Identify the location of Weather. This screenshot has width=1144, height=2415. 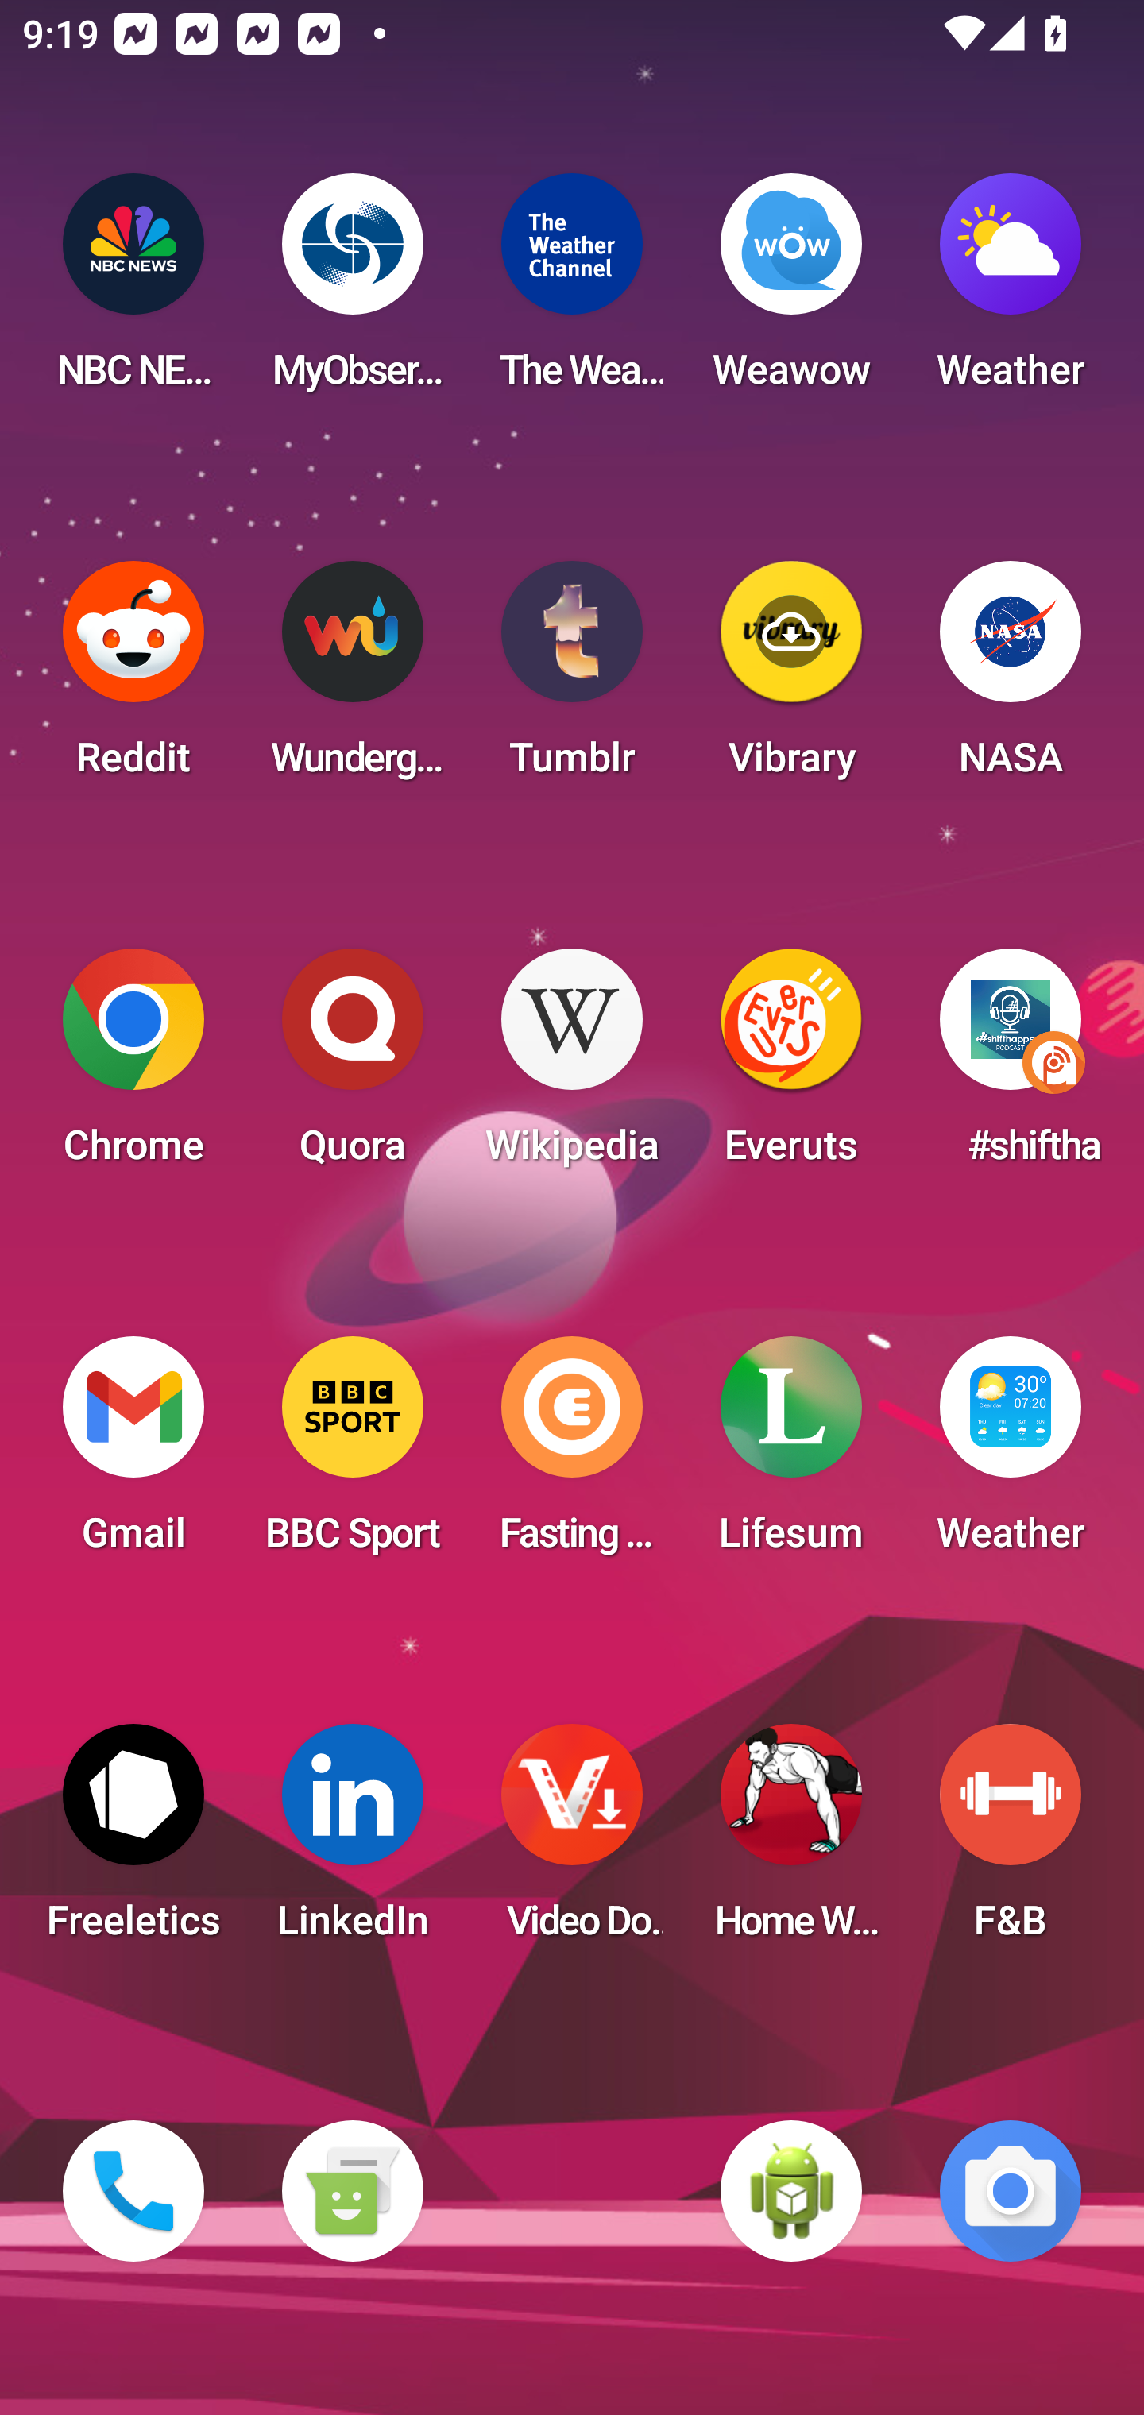
(1011, 291).